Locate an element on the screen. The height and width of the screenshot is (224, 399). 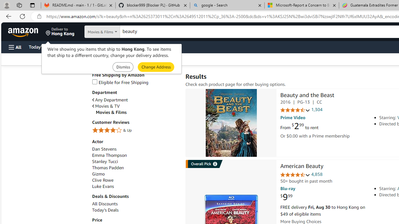
From $2.99 to rent is located at coordinates (299, 126).